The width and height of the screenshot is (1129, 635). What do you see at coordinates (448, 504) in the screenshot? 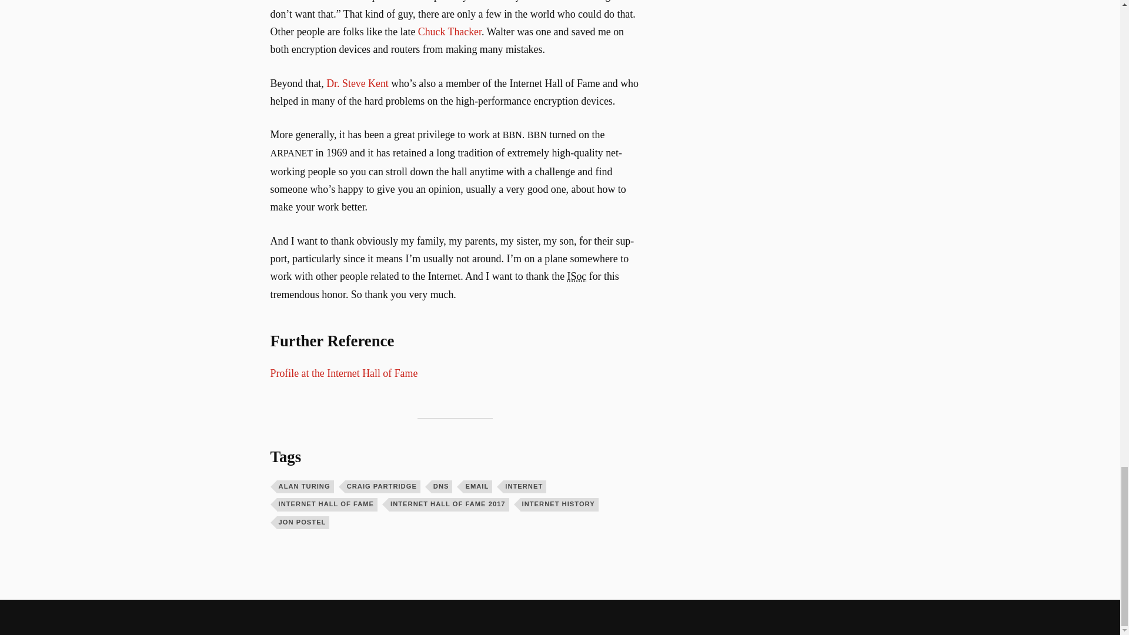
I see `INTERNET HALL OF FAME 2017` at bounding box center [448, 504].